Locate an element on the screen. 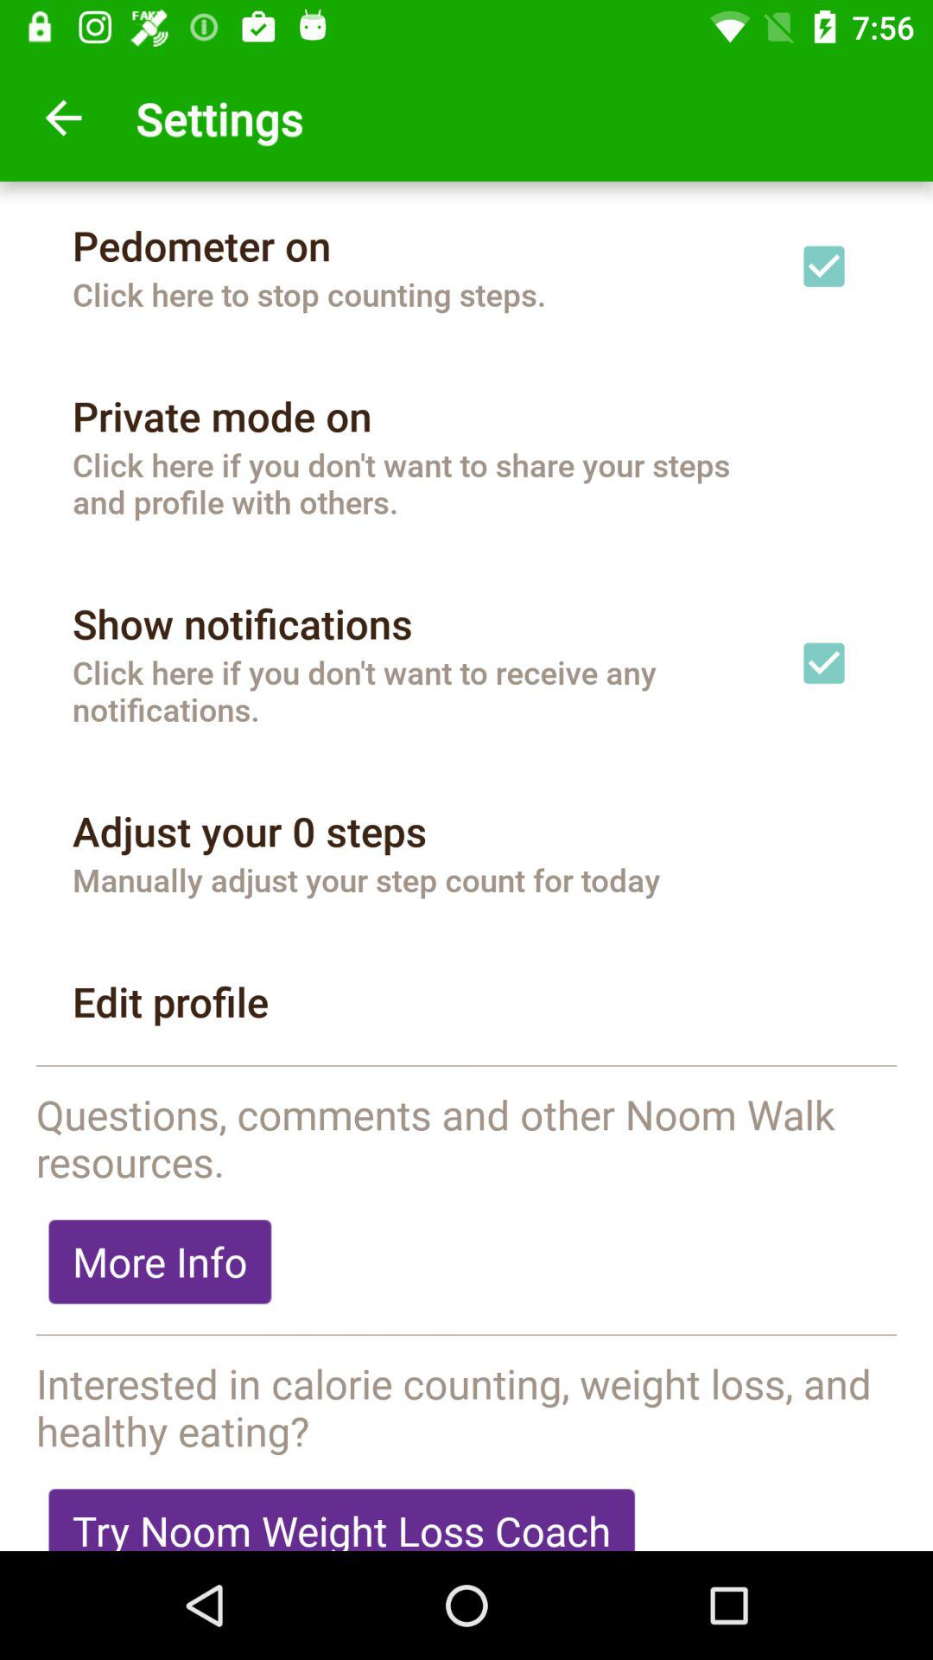 The height and width of the screenshot is (1660, 933). turn on the show notifications is located at coordinates (242, 623).